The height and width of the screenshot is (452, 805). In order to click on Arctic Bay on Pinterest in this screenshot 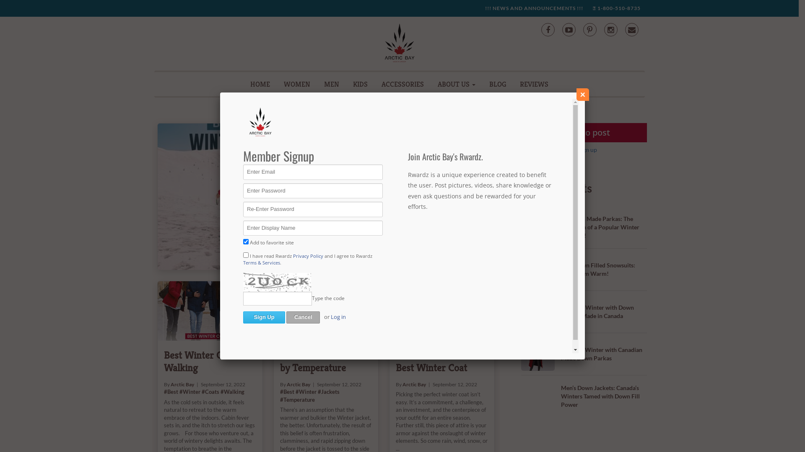, I will do `click(589, 30)`.